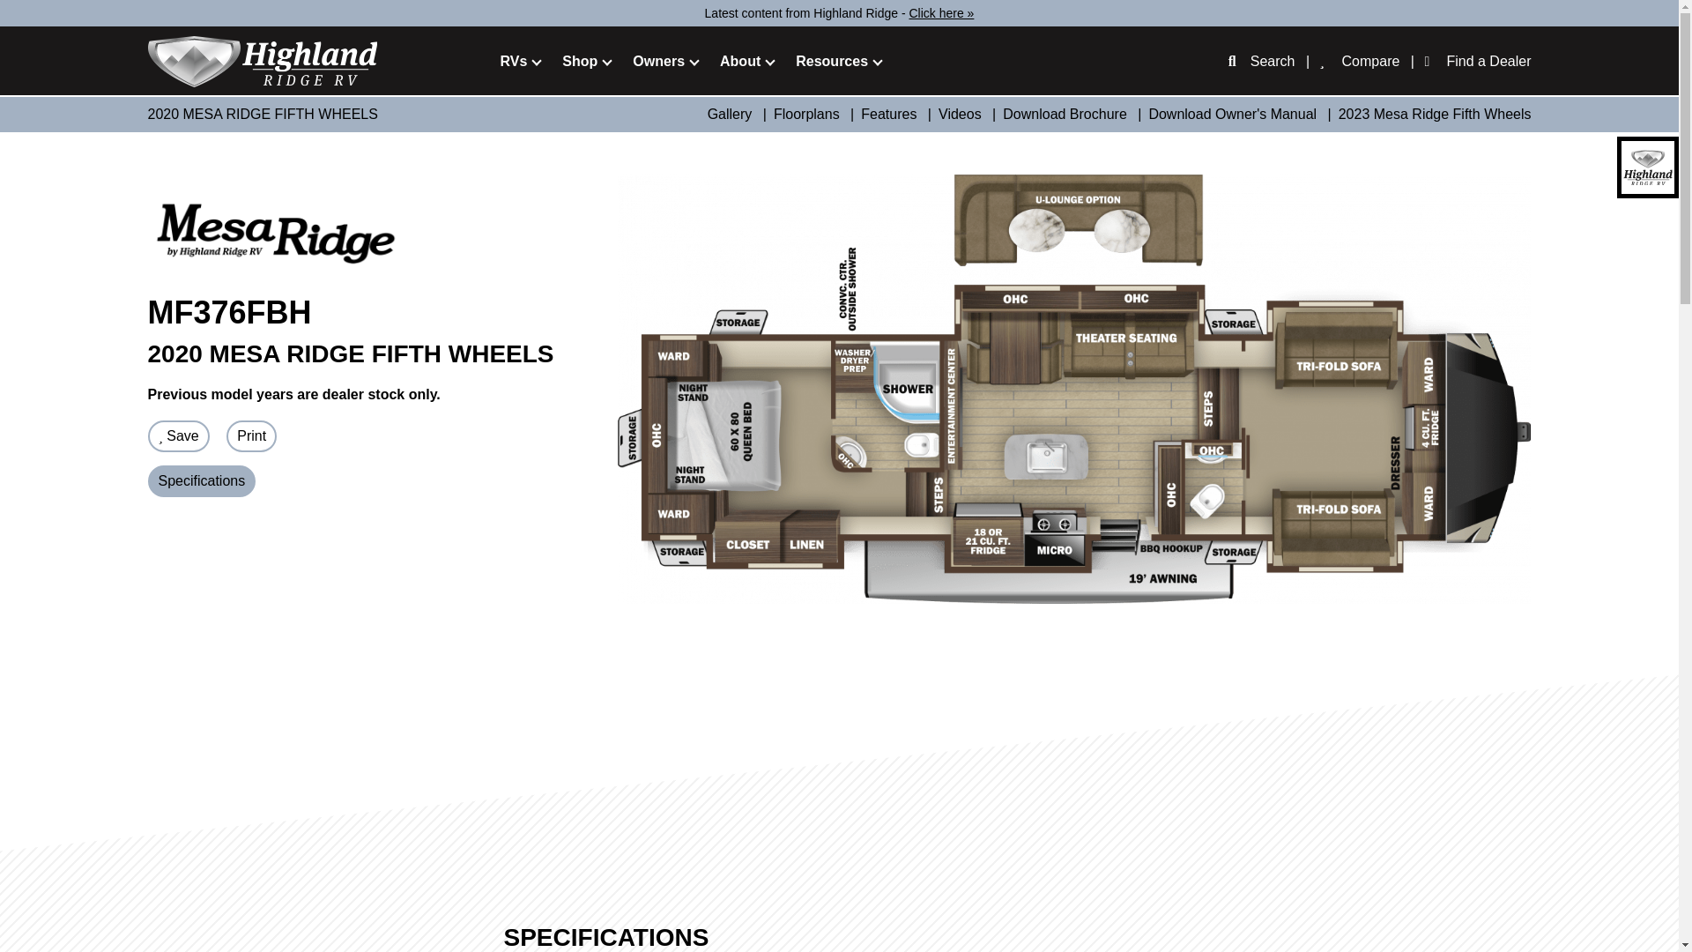 The height and width of the screenshot is (952, 1692). I want to click on Owners, so click(659, 63).